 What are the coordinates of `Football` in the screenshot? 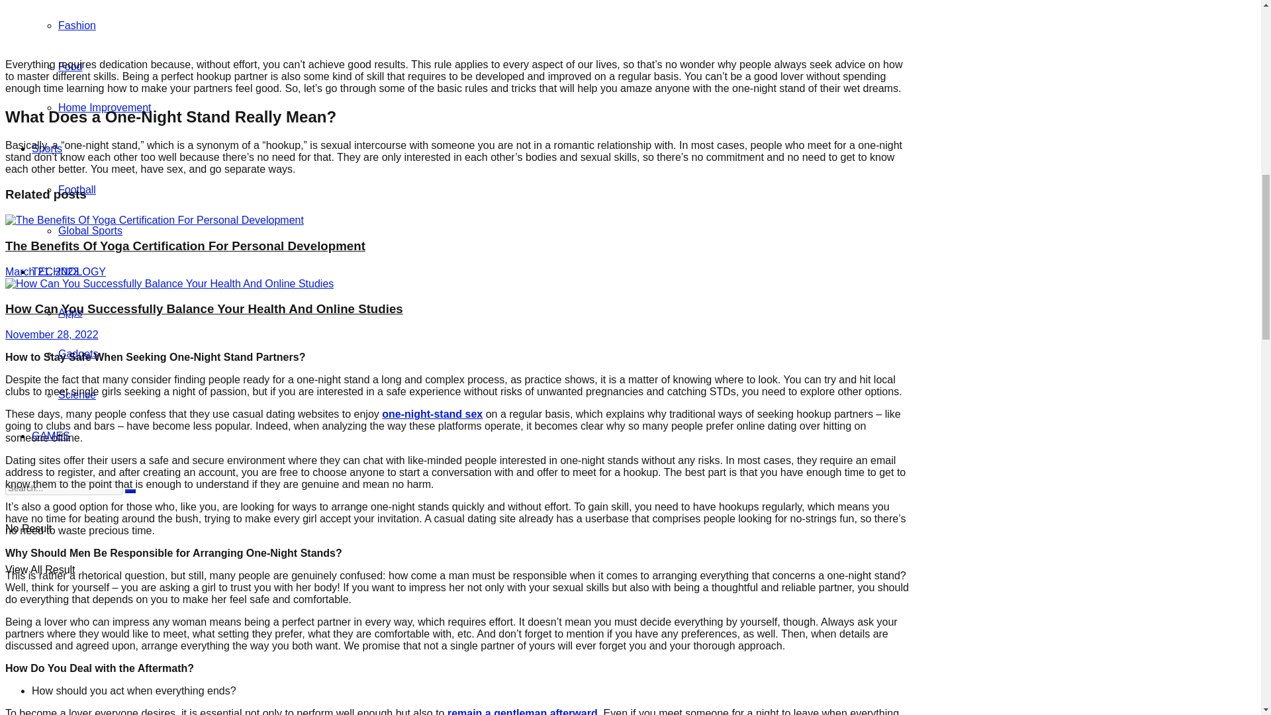 It's located at (77, 189).